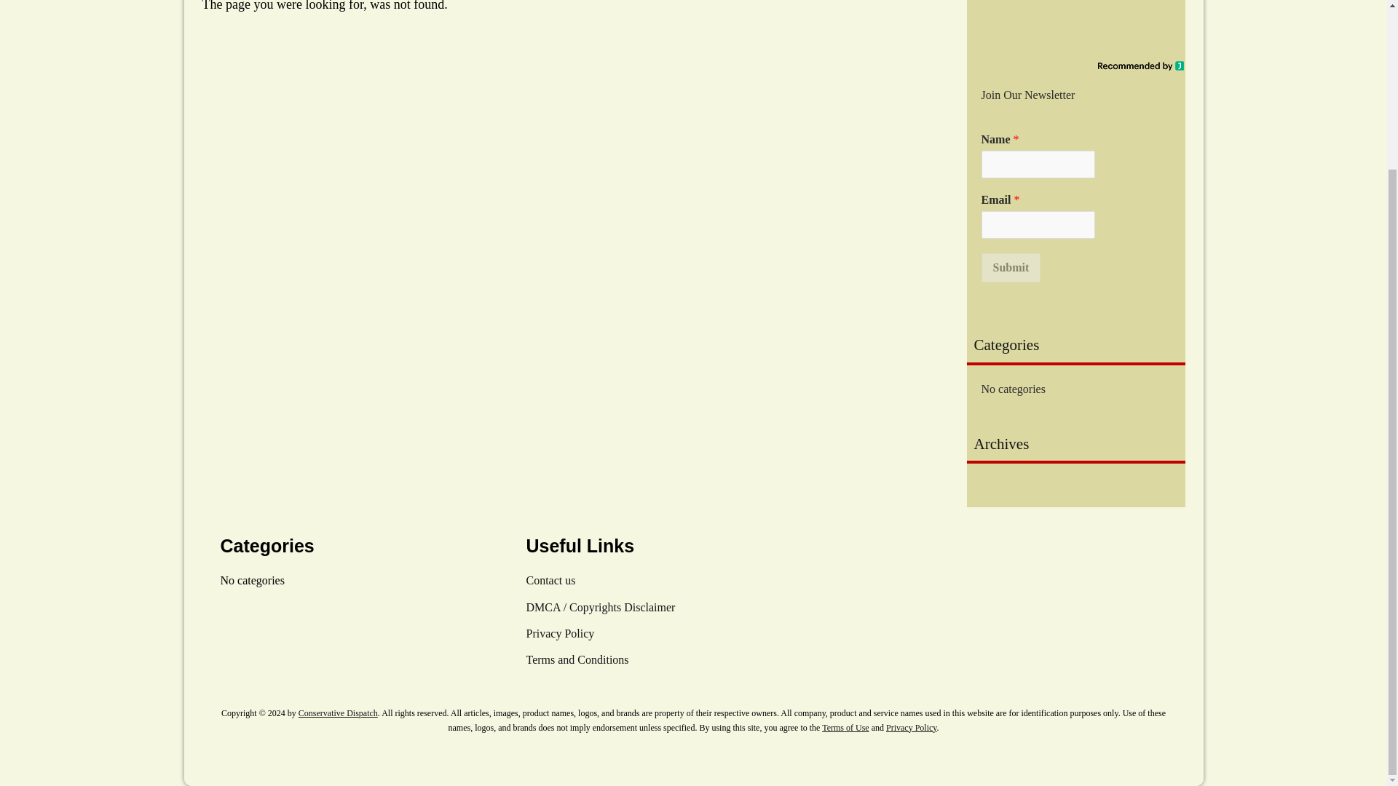  What do you see at coordinates (338, 713) in the screenshot?
I see `Conservative Dispatch` at bounding box center [338, 713].